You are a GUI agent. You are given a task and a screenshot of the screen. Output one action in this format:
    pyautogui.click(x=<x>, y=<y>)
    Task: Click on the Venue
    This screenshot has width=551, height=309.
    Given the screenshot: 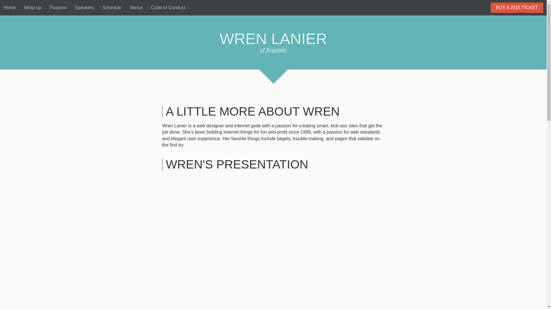 What is the action you would take?
    pyautogui.click(x=136, y=4)
    